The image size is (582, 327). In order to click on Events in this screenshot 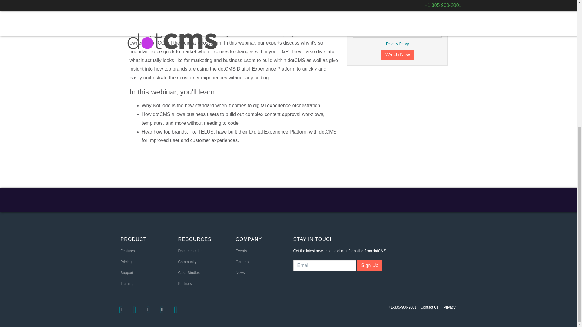, I will do `click(241, 251)`.